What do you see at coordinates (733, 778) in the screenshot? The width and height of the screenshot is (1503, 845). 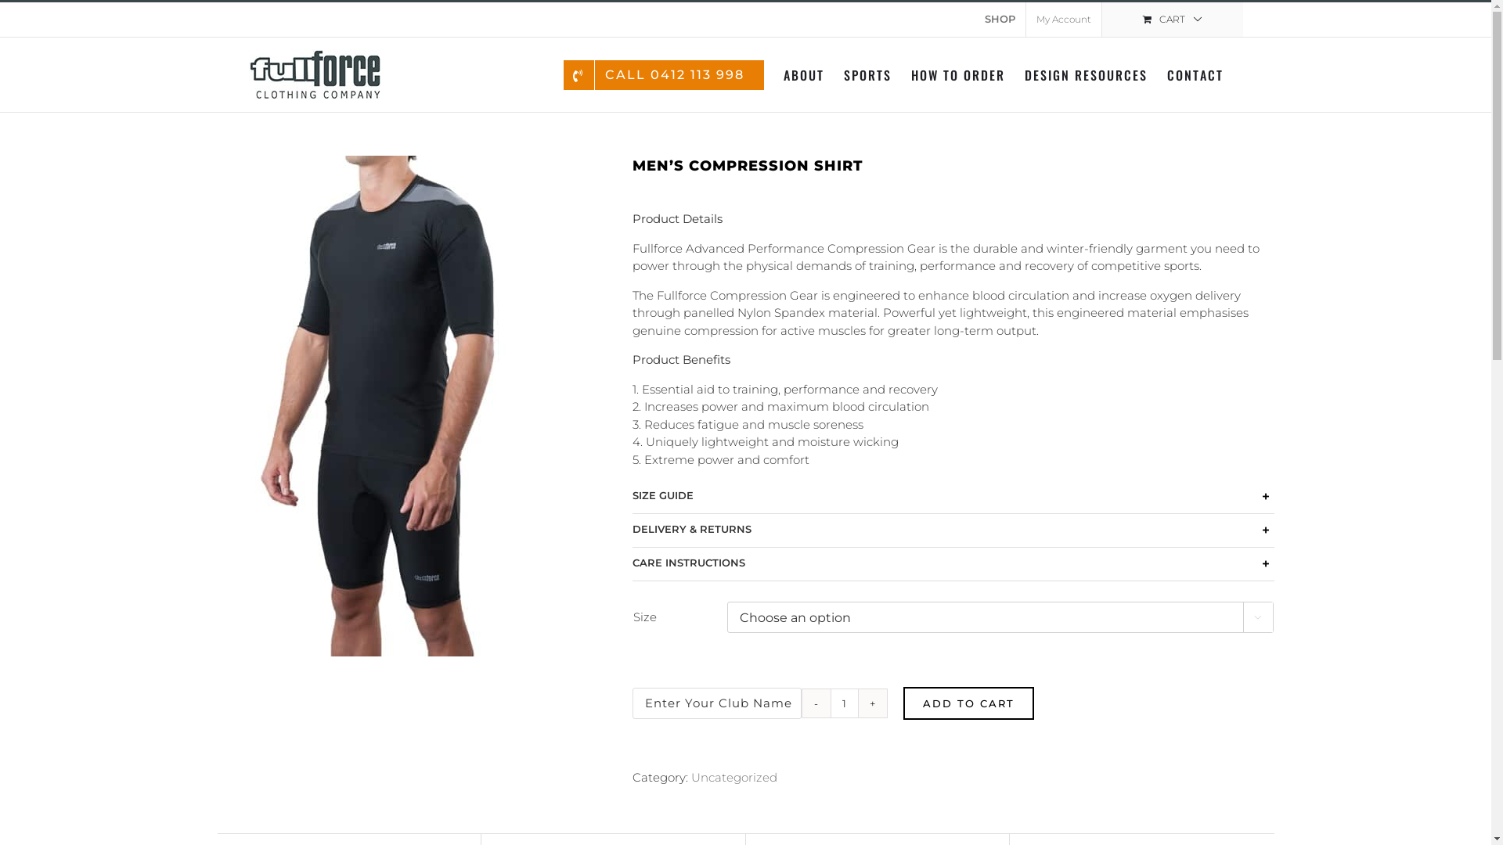 I see `Uncategorized` at bounding box center [733, 778].